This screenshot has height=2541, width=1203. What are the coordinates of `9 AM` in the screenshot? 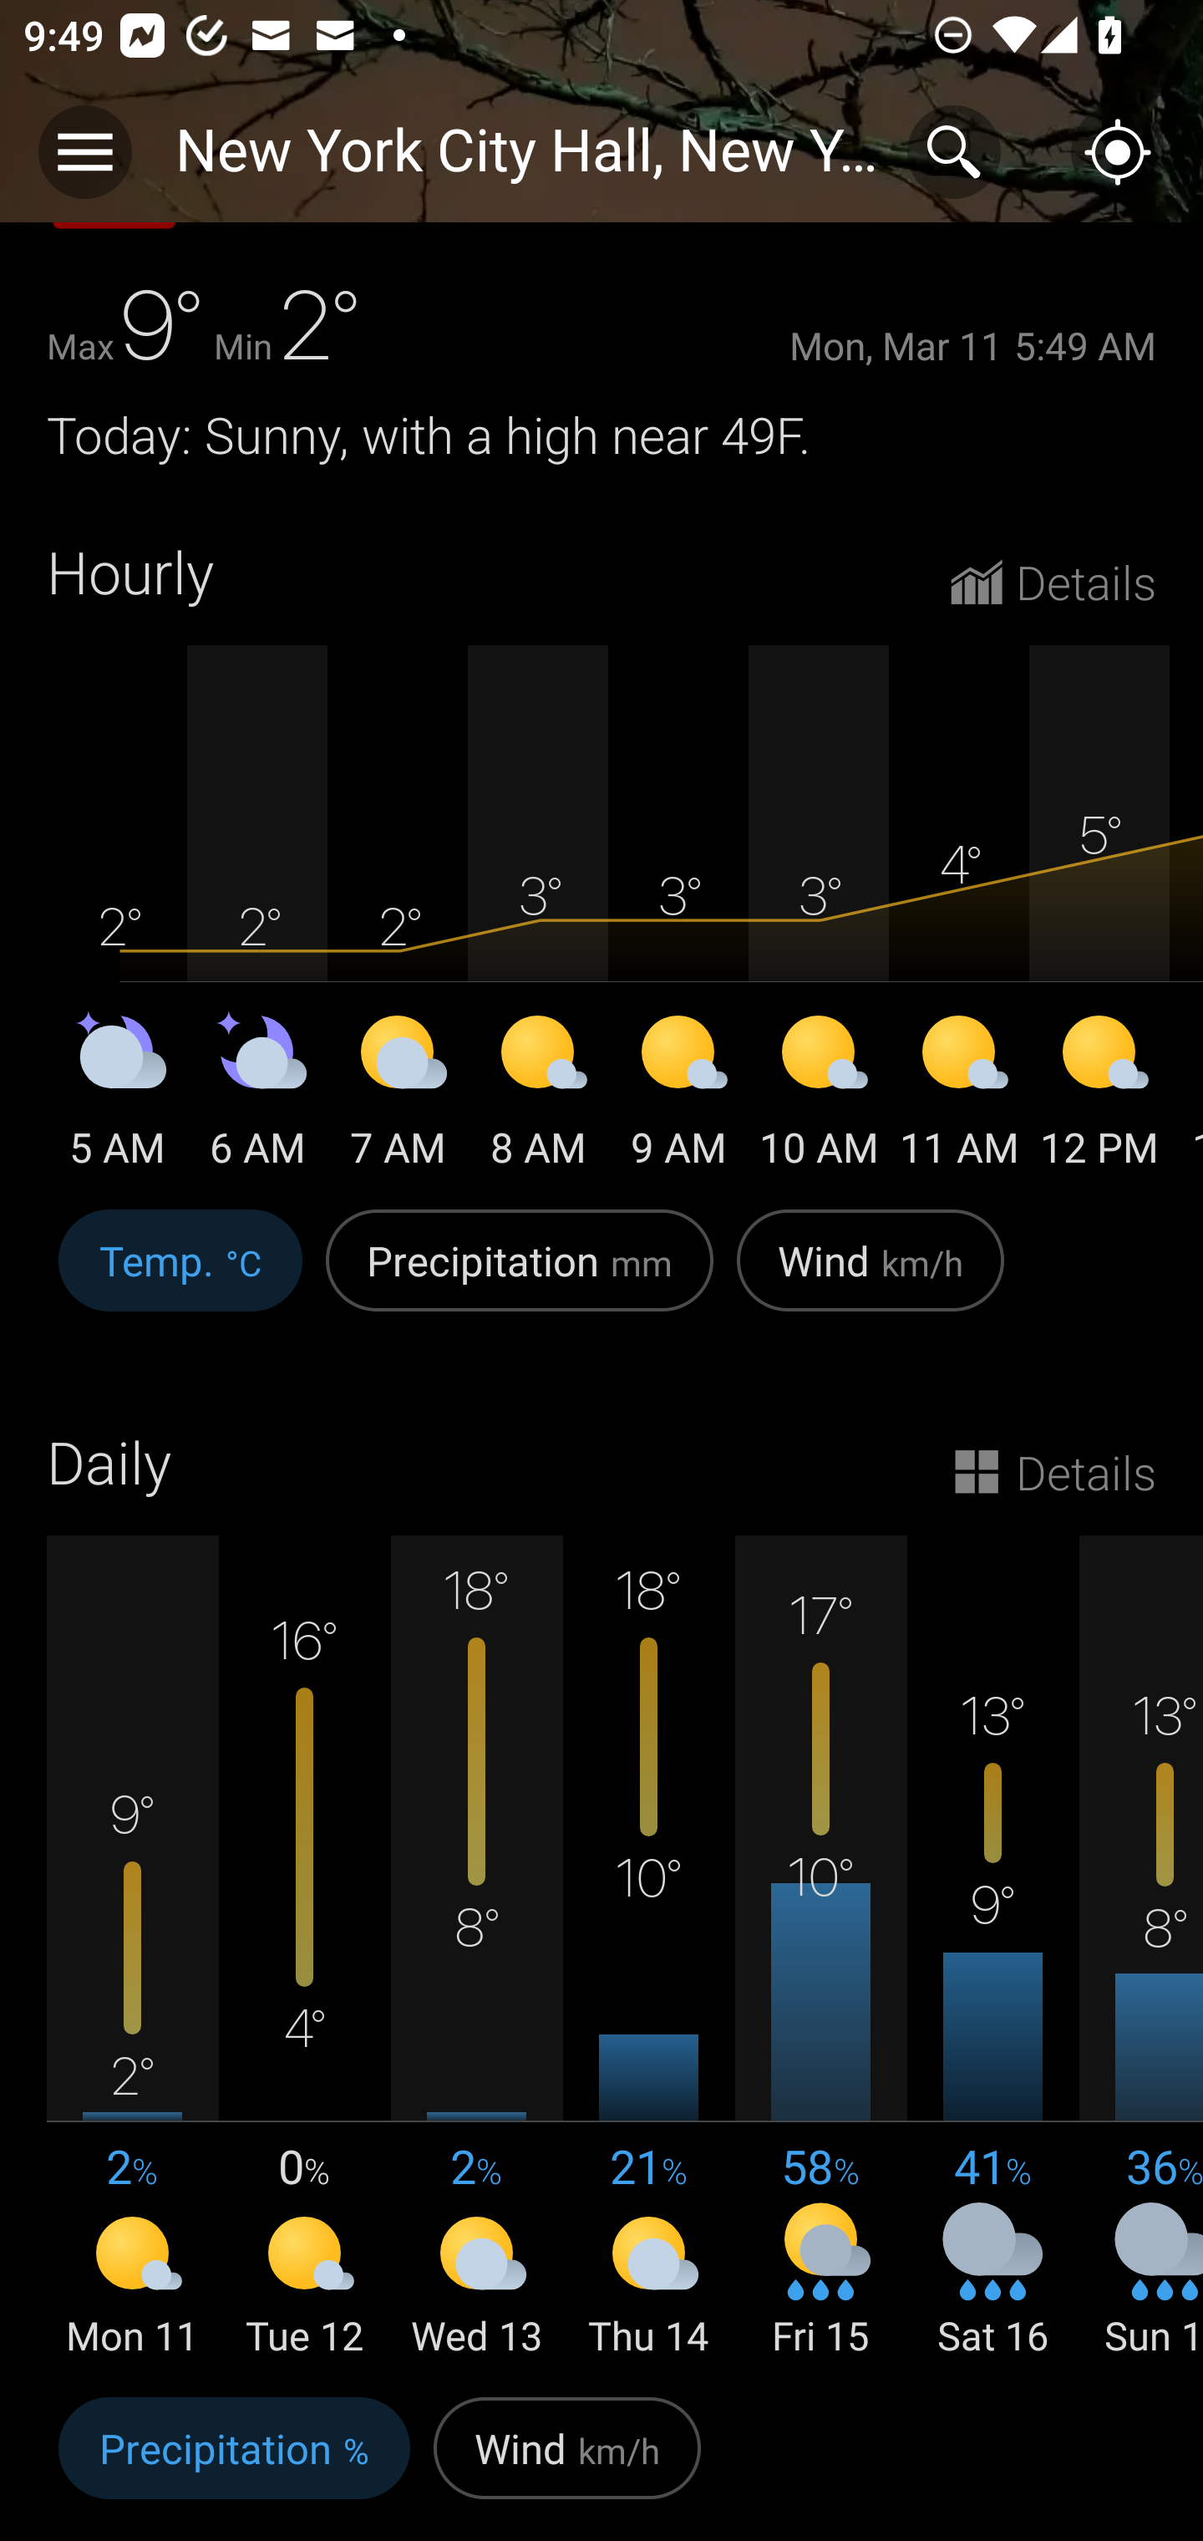 It's located at (678, 1096).